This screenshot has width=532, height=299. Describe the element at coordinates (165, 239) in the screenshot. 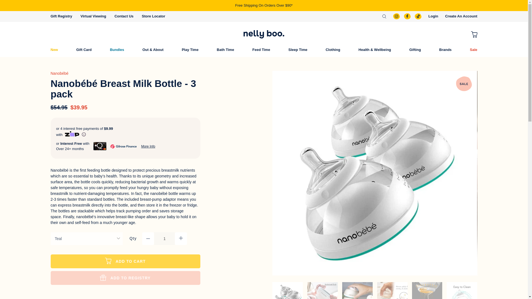

I see `1` at that location.